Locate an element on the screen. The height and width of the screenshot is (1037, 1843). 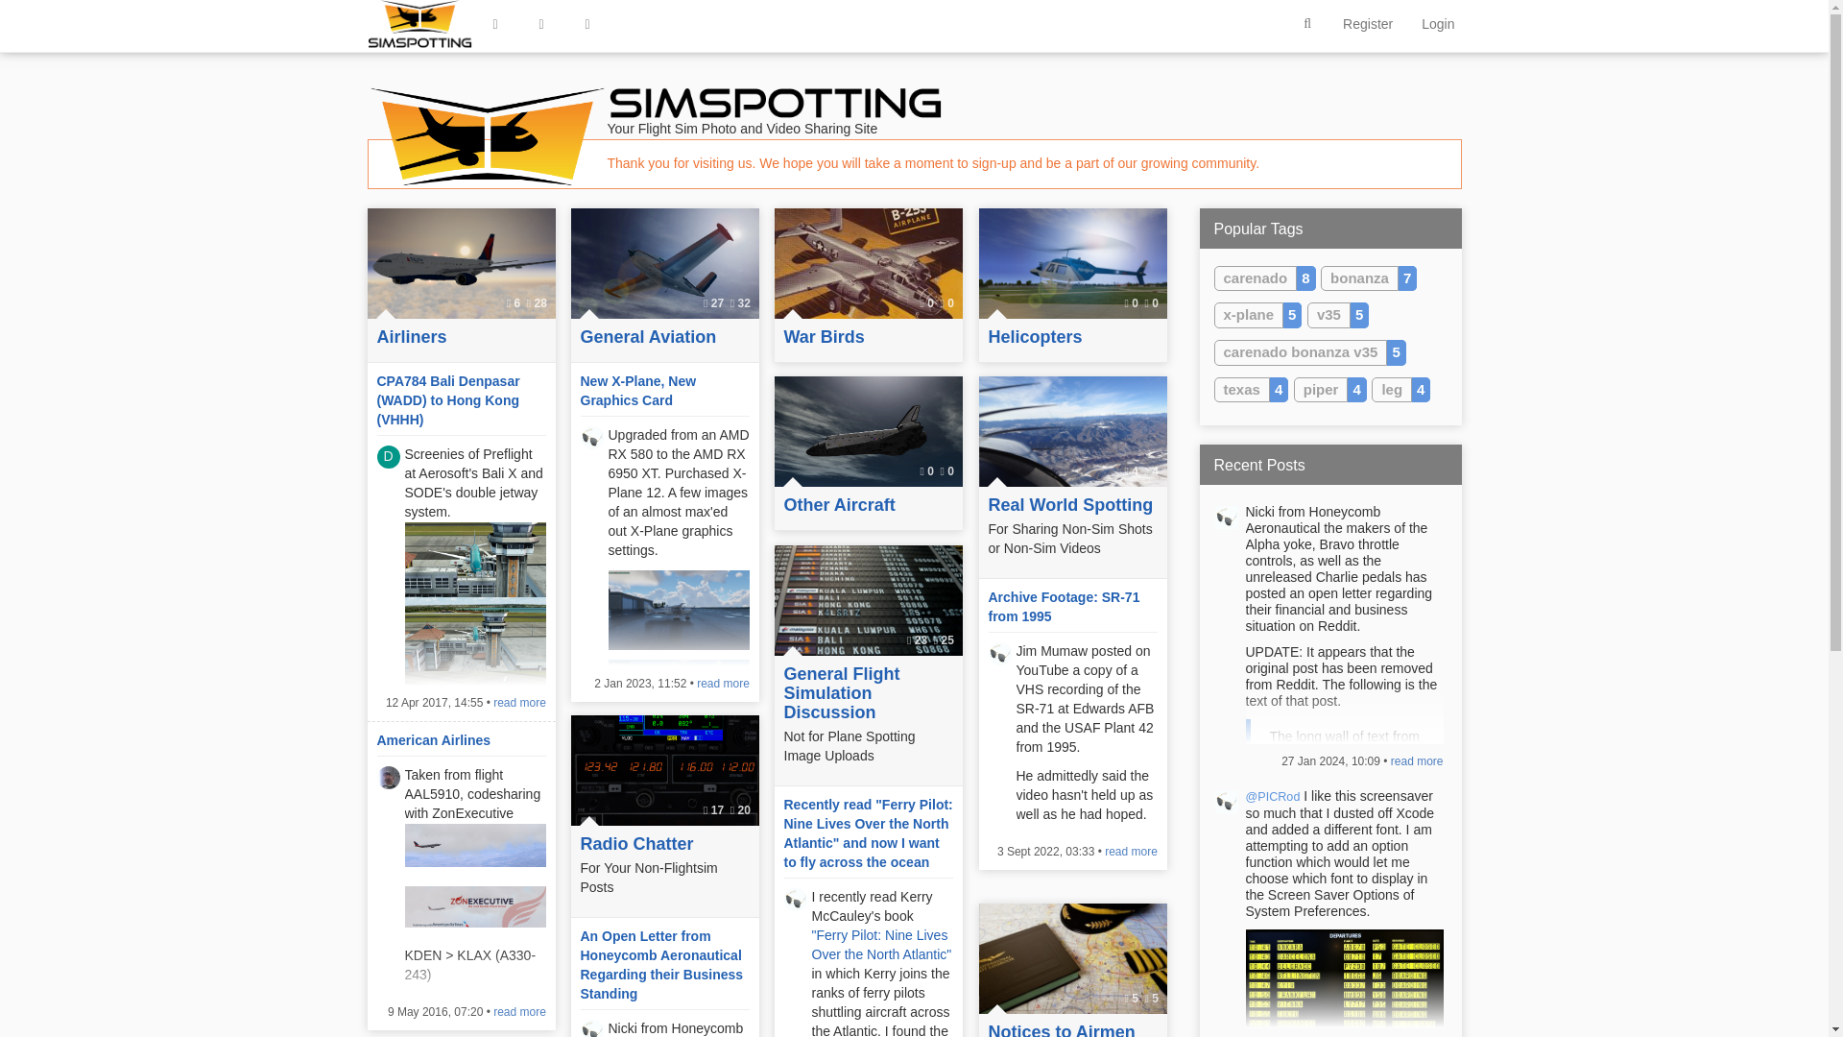
32 is located at coordinates (744, 302).